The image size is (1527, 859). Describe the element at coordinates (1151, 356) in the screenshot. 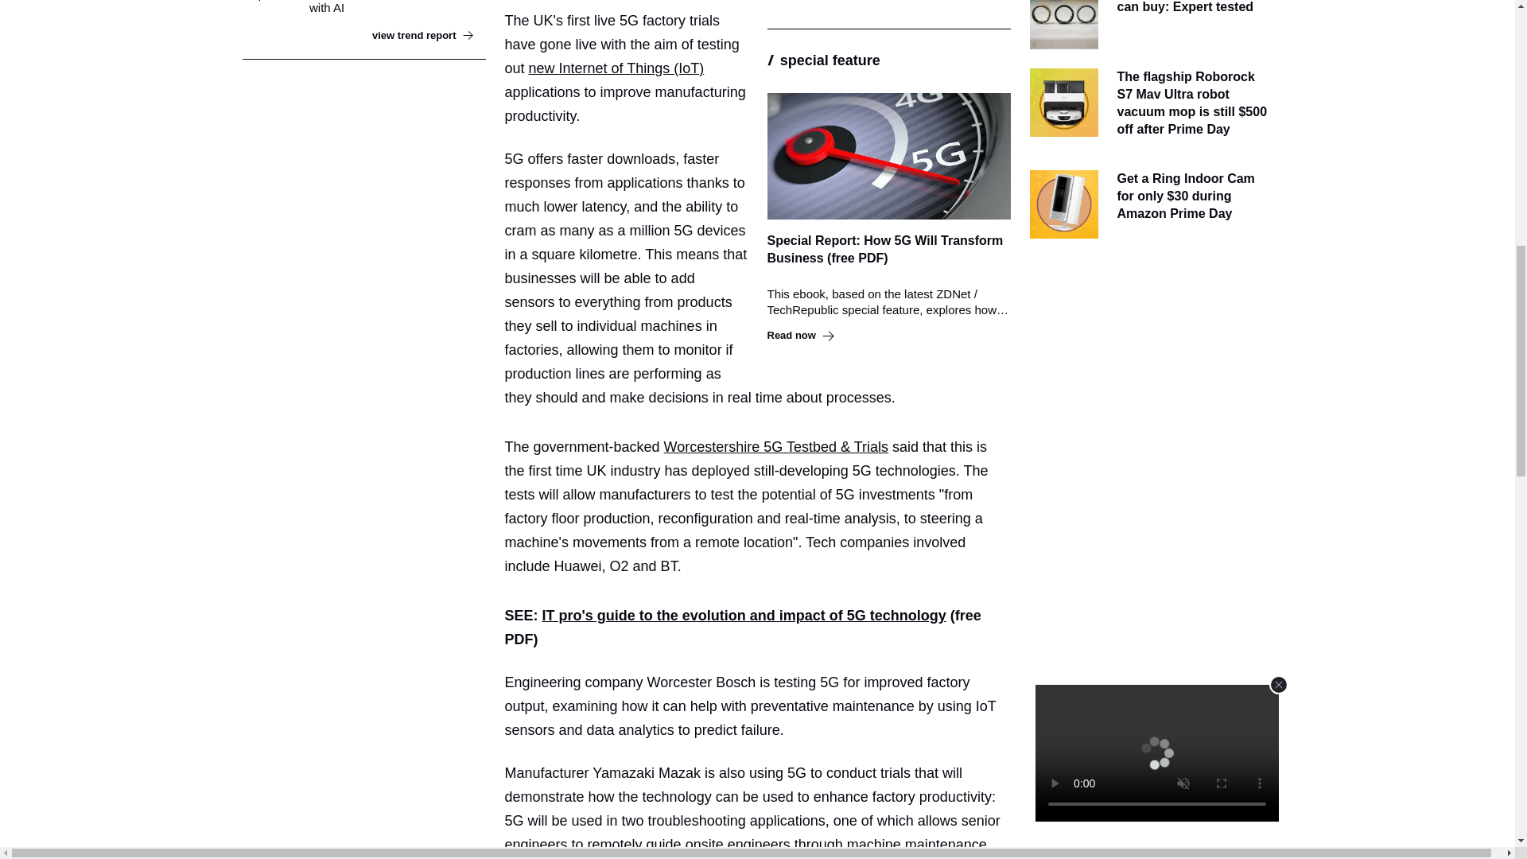

I see `3rd party ad content` at that location.